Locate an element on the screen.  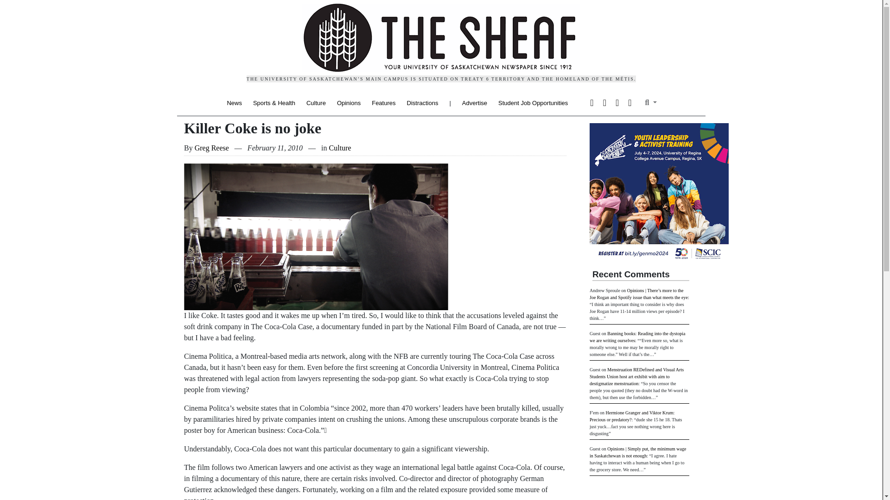
Opinions is located at coordinates (349, 103).